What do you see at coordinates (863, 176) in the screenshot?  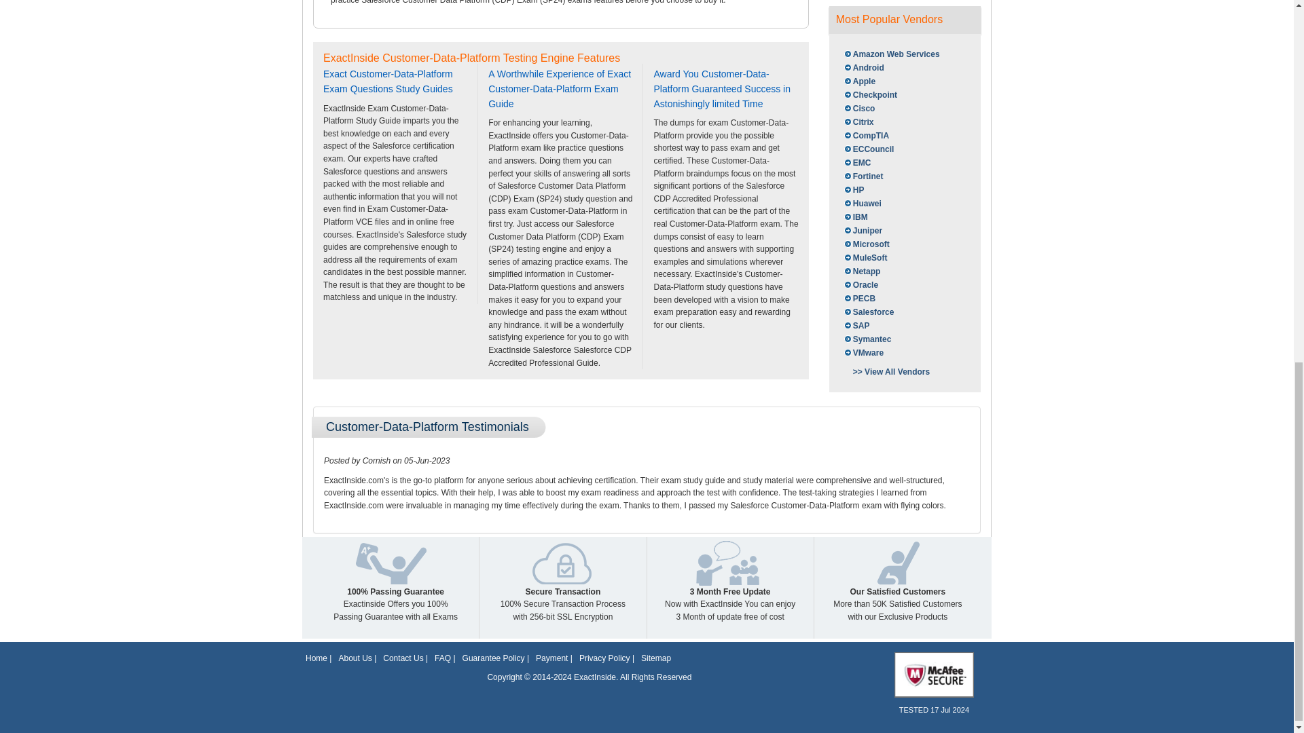 I see `Fortinet` at bounding box center [863, 176].